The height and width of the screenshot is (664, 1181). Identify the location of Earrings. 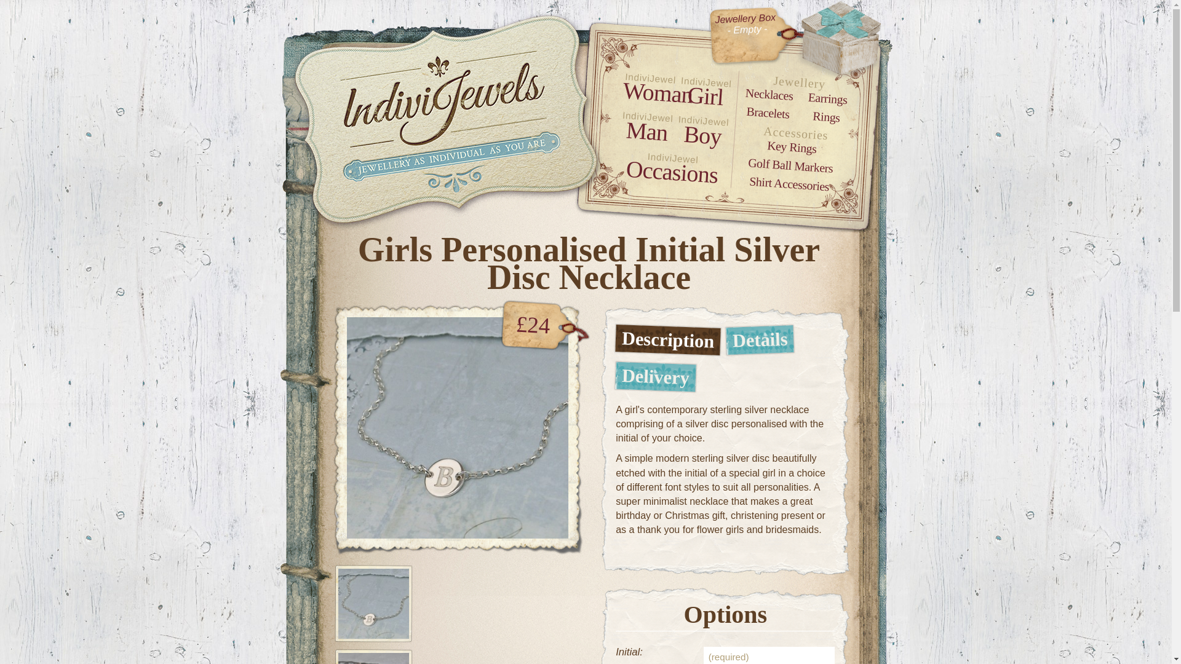
(827, 96).